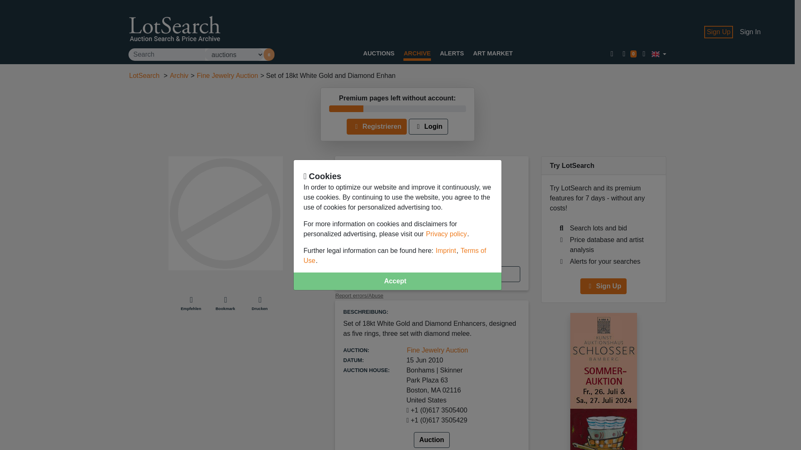 This screenshot has height=450, width=801. What do you see at coordinates (144, 75) in the screenshot?
I see `LotSearch` at bounding box center [144, 75].